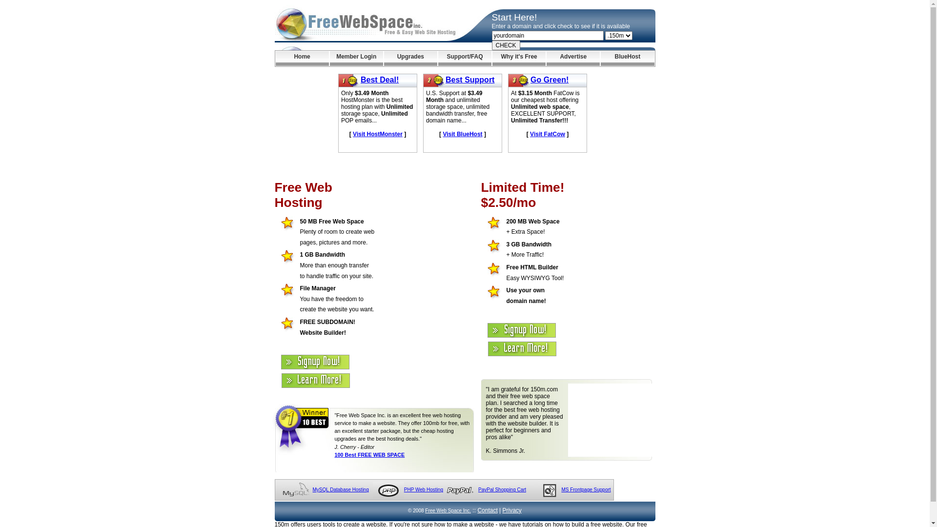 The image size is (937, 527). I want to click on BlueHost, so click(628, 59).